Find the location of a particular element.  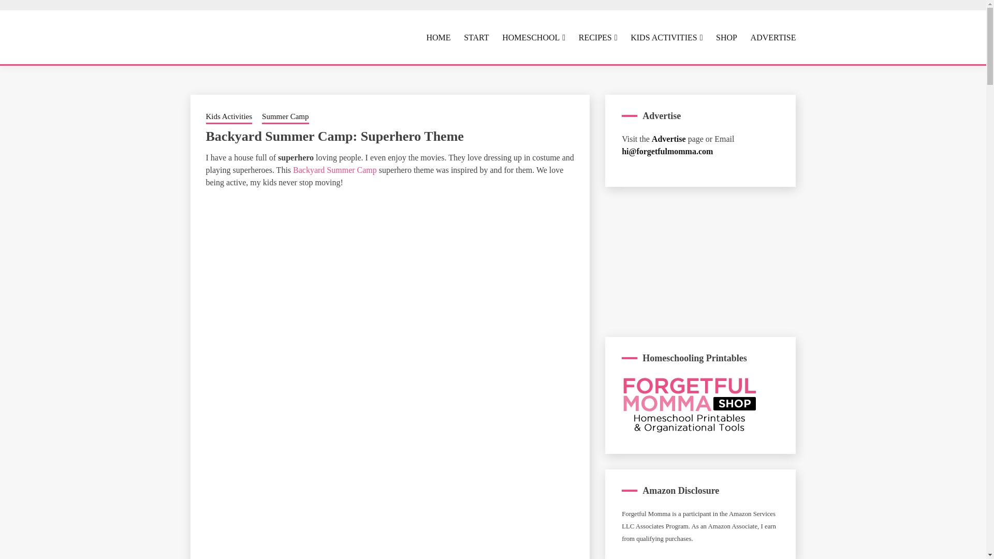

Backyard Summer Camp is located at coordinates (335, 170).